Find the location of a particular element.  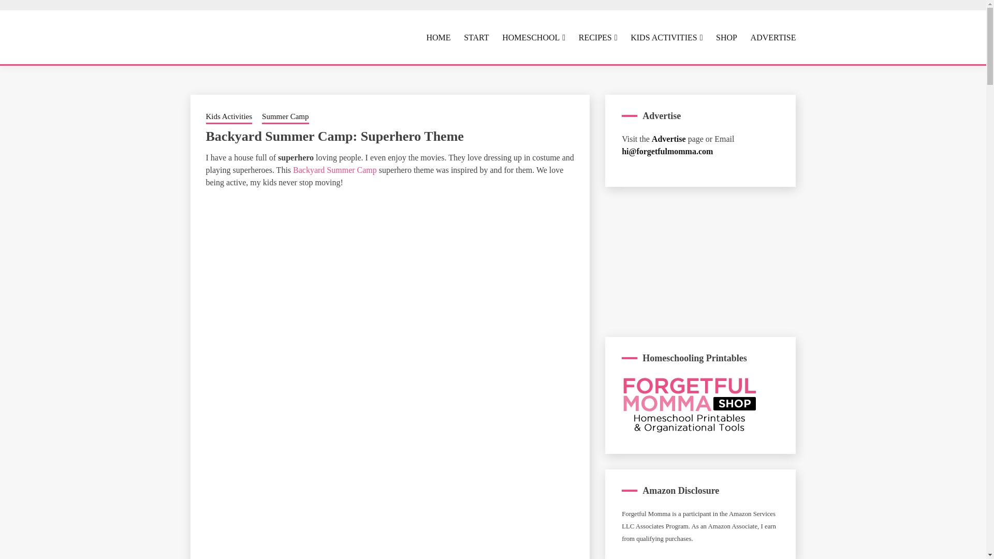

Backyard Summer Camp is located at coordinates (335, 170).